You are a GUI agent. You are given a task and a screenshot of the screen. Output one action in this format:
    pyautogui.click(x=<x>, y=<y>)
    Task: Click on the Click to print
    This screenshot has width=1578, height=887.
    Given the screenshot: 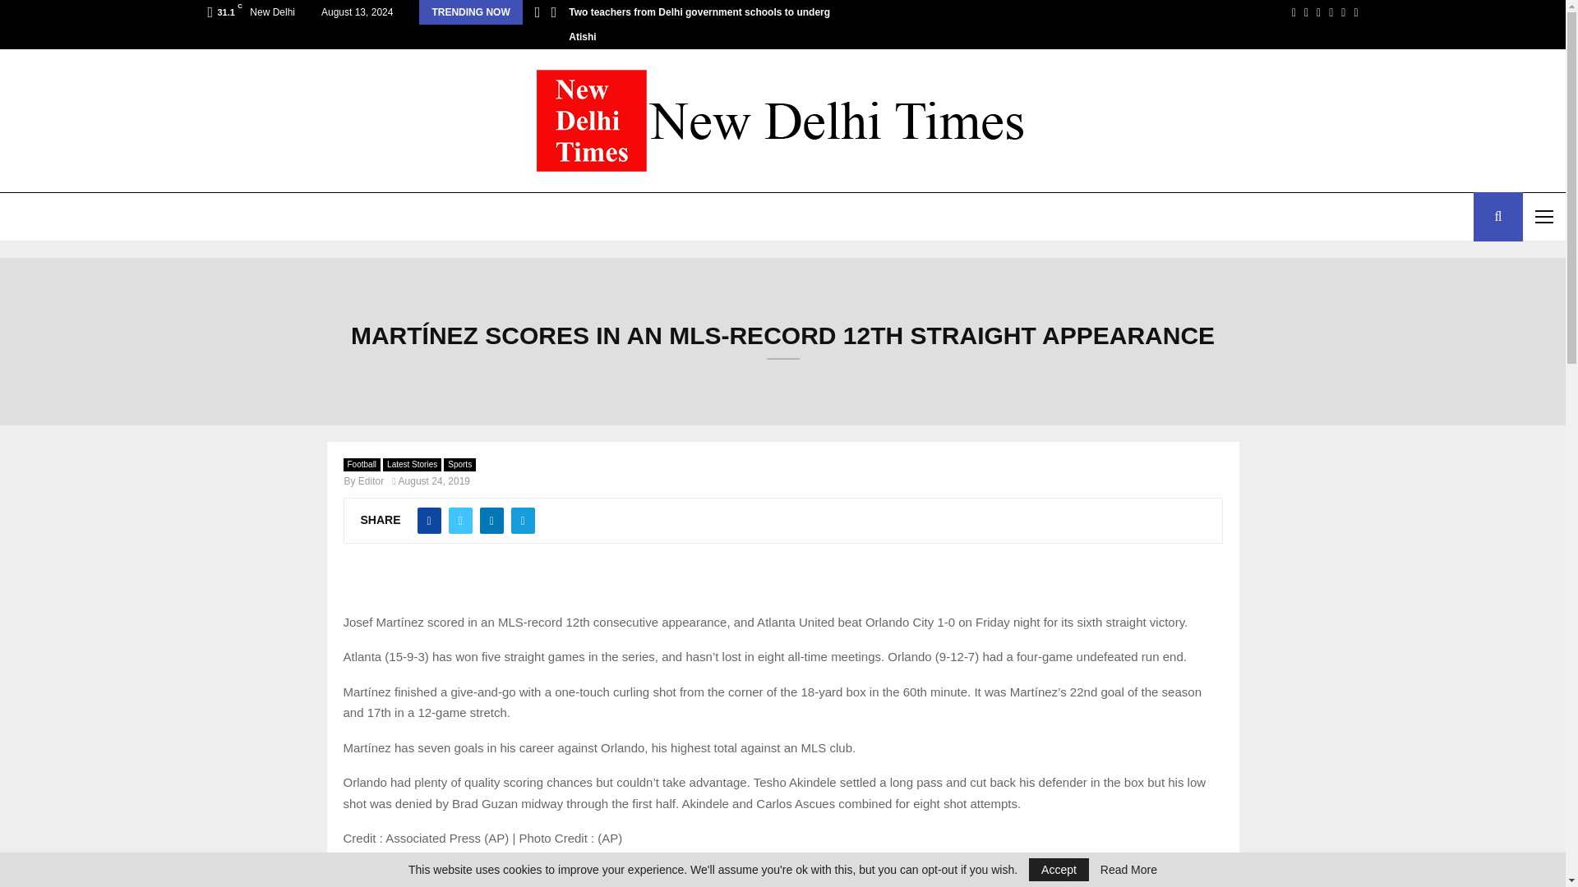 What is the action you would take?
    pyautogui.click(x=390, y=874)
    